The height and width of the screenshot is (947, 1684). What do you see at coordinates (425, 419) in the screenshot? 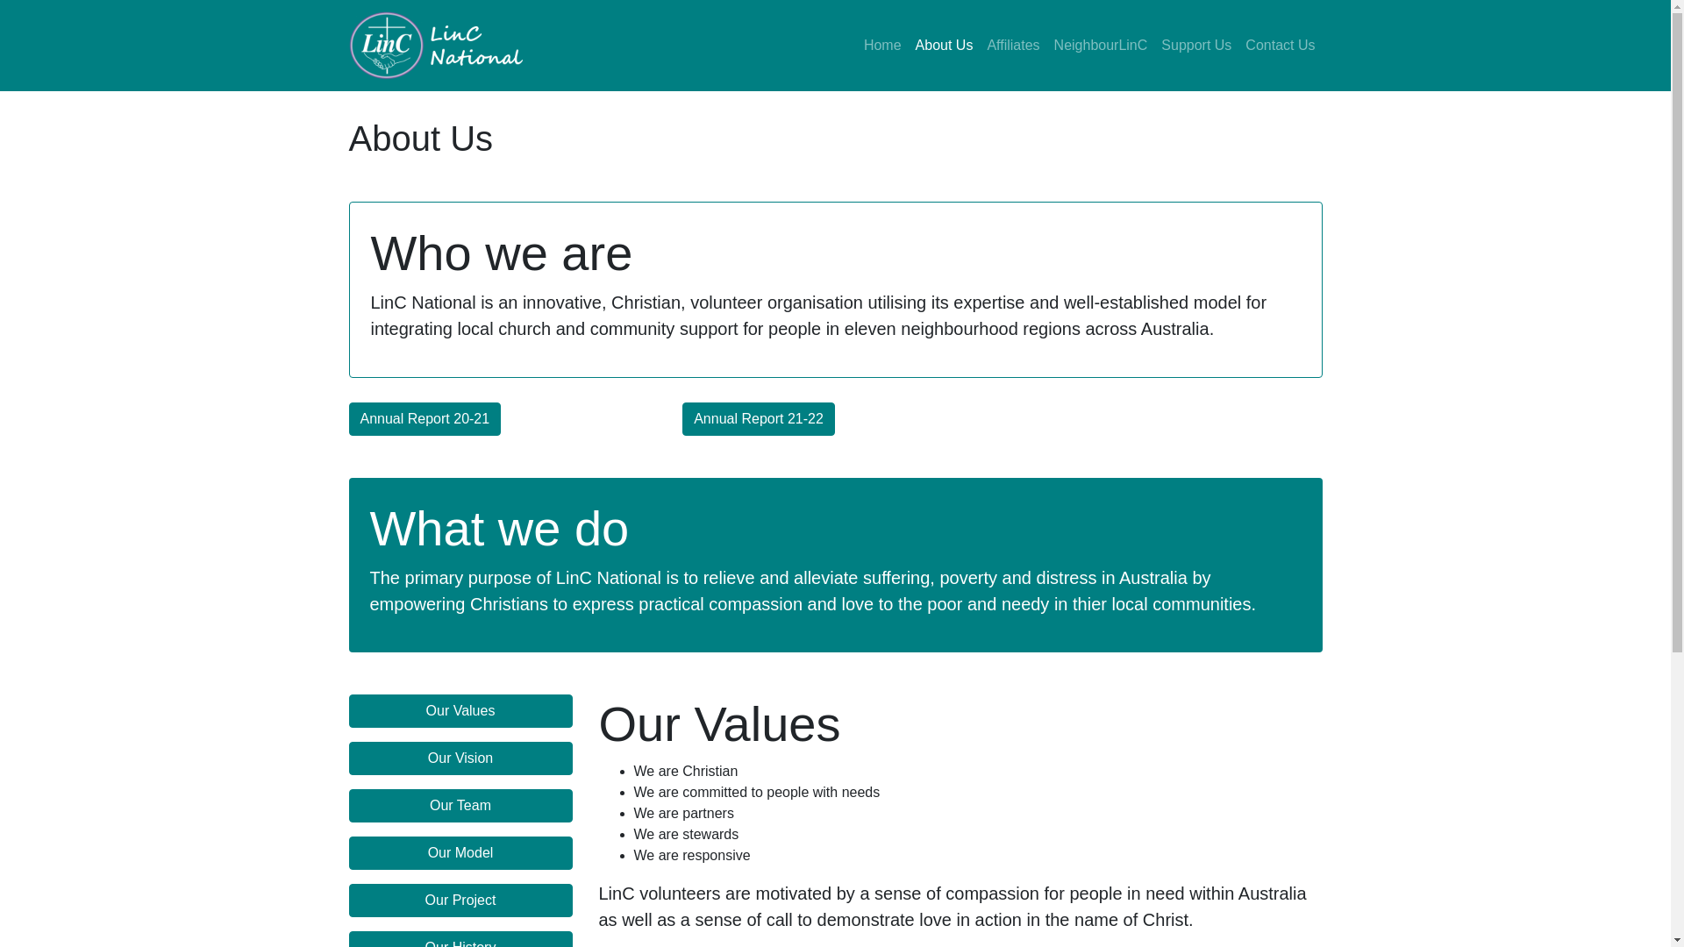
I see `Annual Report 20-21` at bounding box center [425, 419].